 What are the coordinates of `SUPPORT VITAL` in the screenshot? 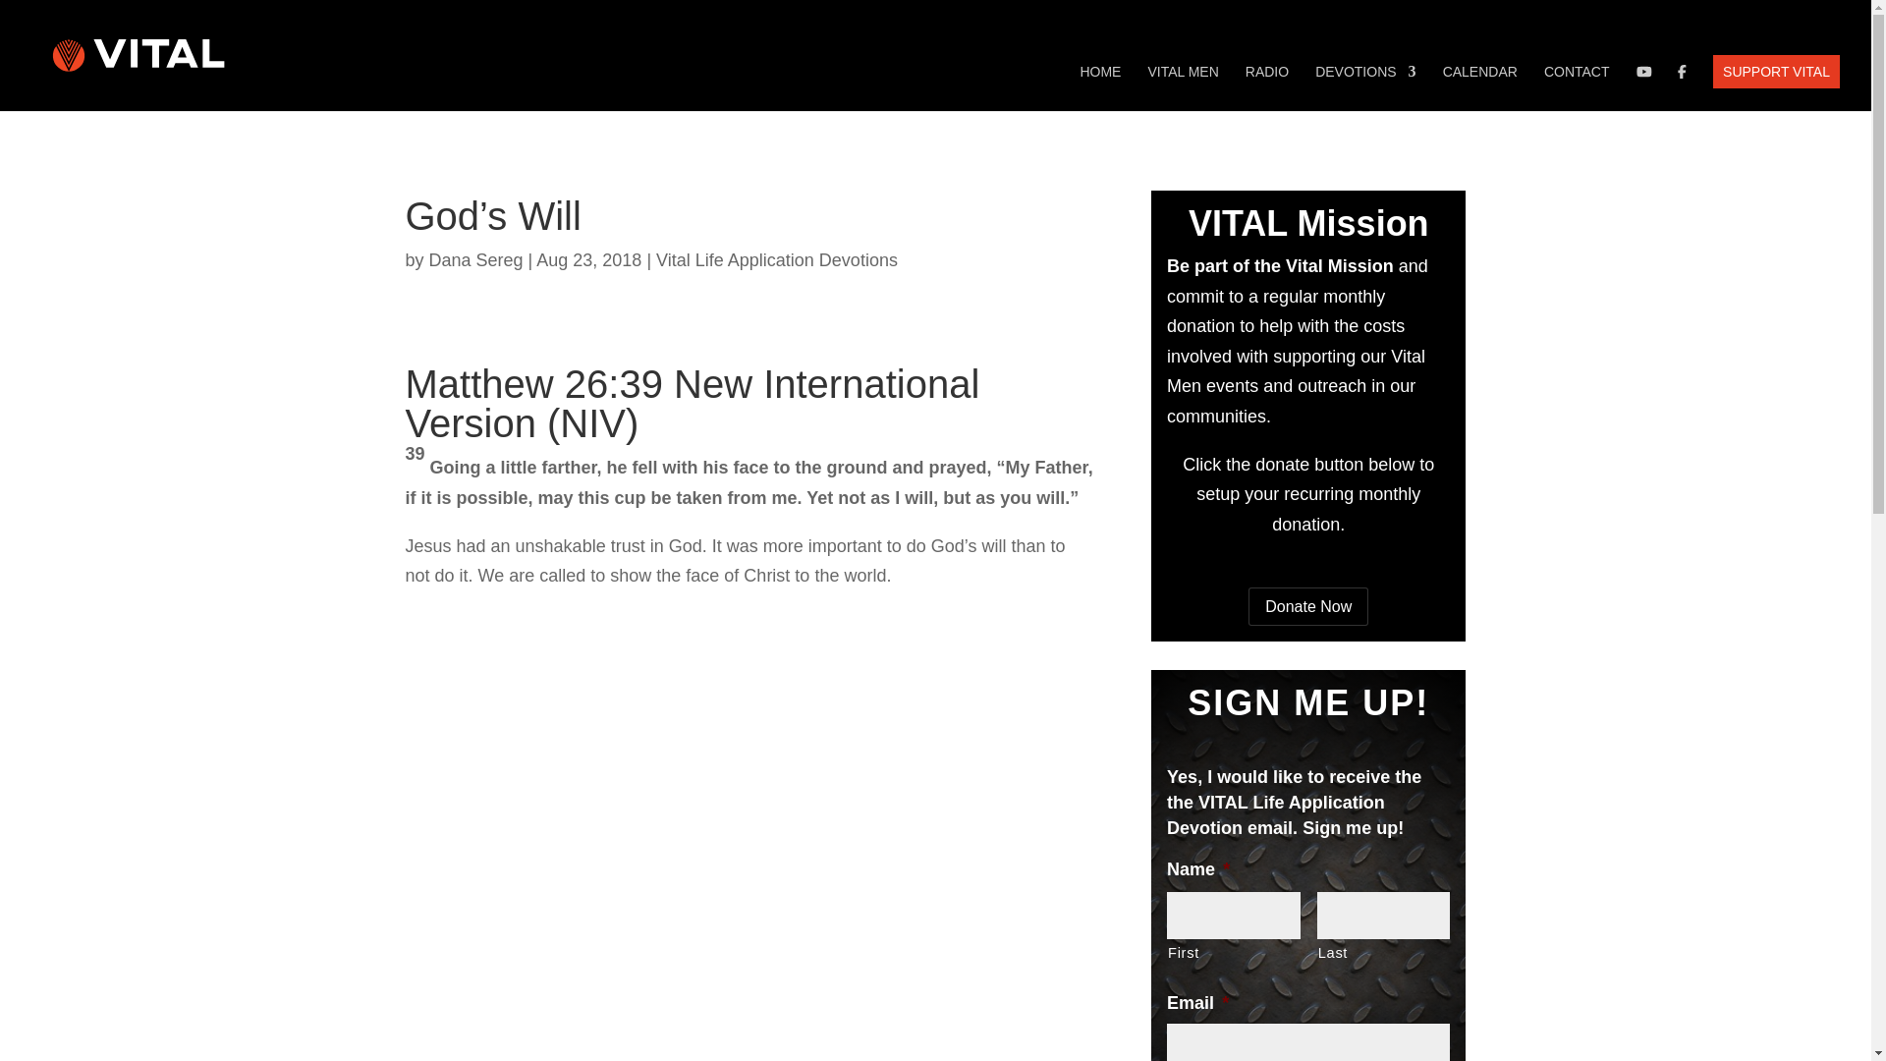 It's located at (1776, 71).